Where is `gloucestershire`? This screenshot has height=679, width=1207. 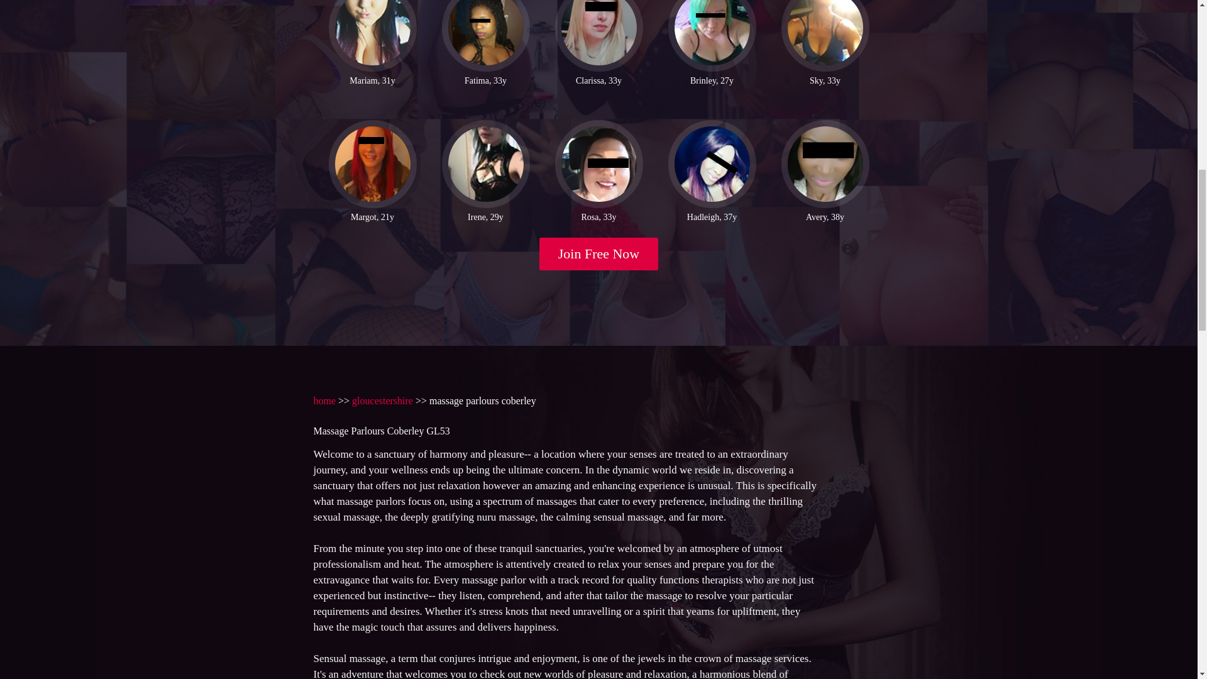
gloucestershire is located at coordinates (382, 400).